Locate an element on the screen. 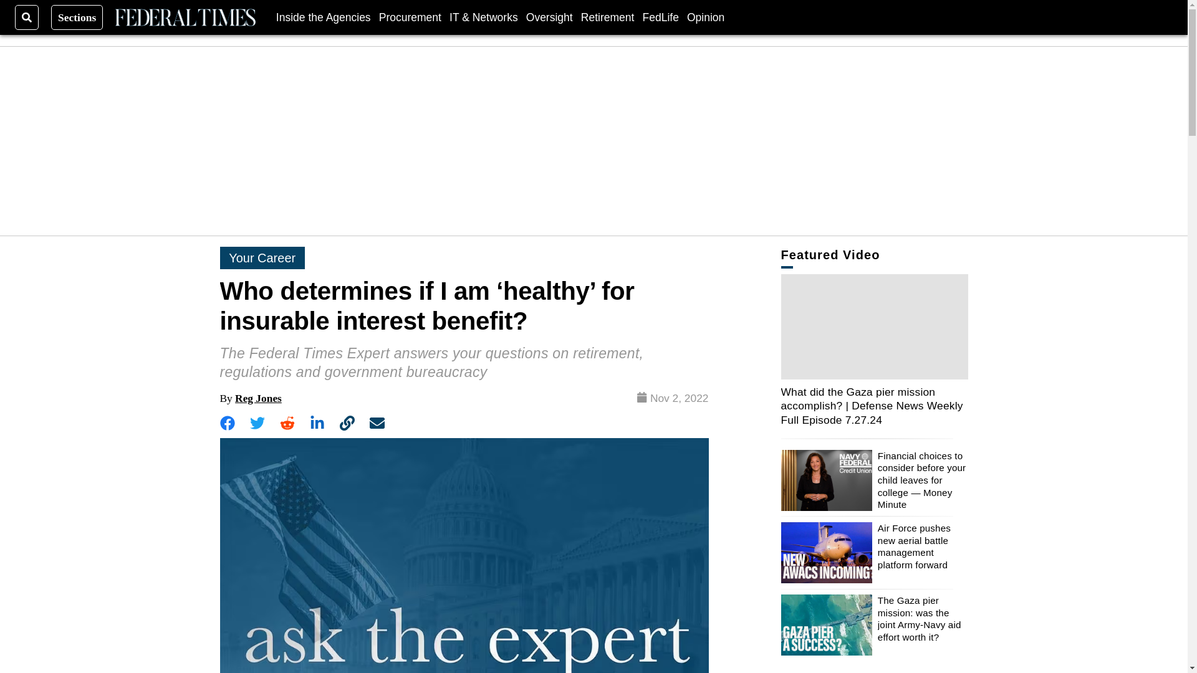 The width and height of the screenshot is (1197, 673). FedLife is located at coordinates (660, 17).